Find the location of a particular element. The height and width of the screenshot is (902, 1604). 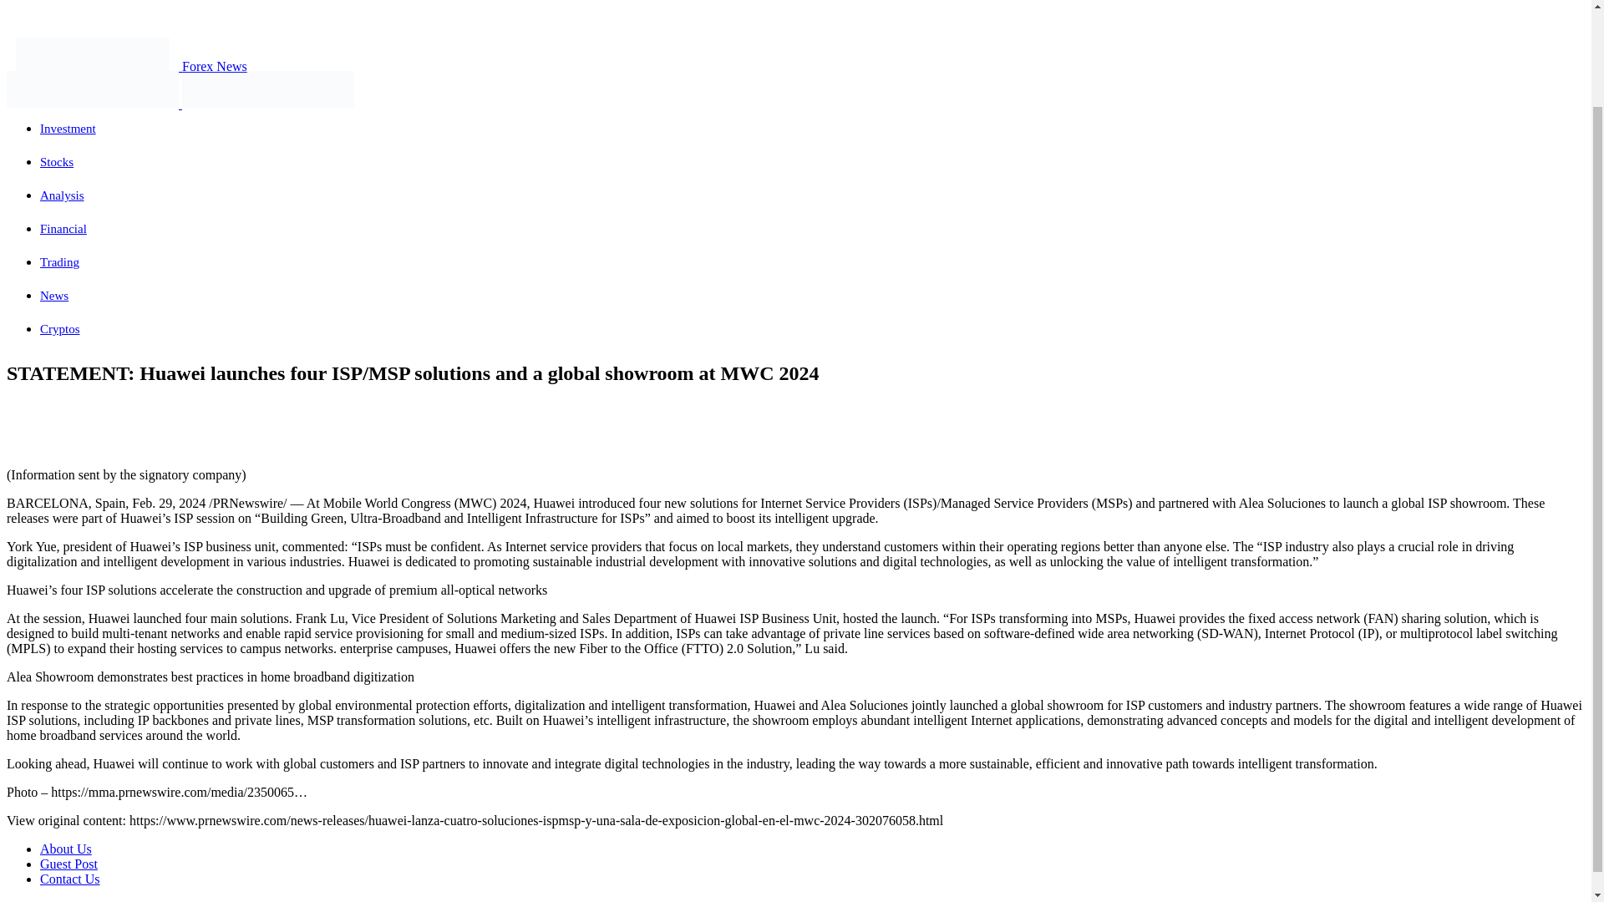

Investment is located at coordinates (69, 129).